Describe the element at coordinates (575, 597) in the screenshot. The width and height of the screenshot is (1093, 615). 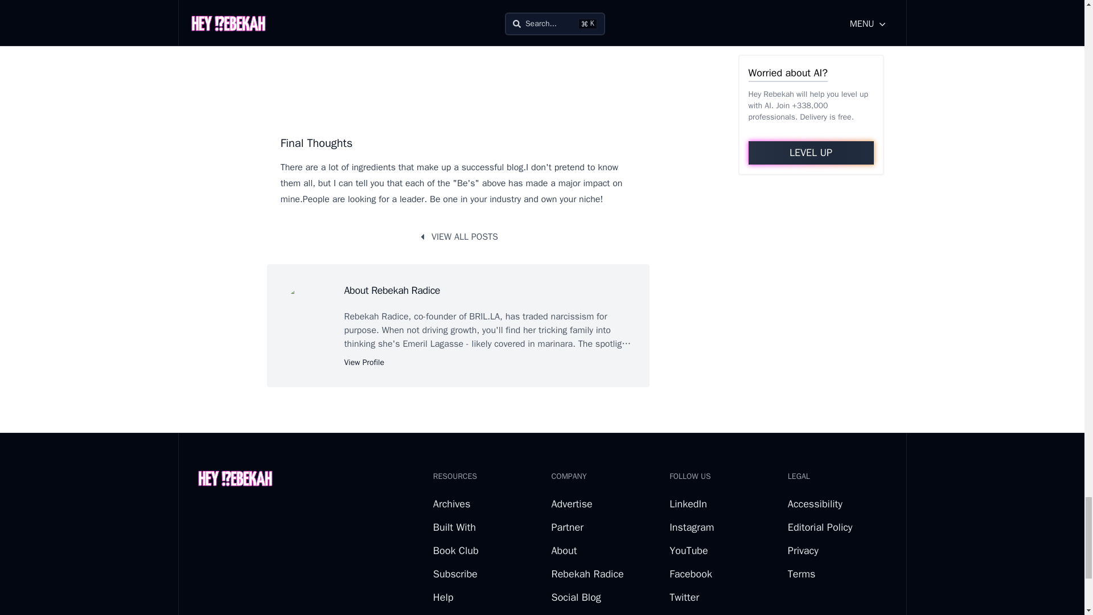
I see `Social Blog` at that location.